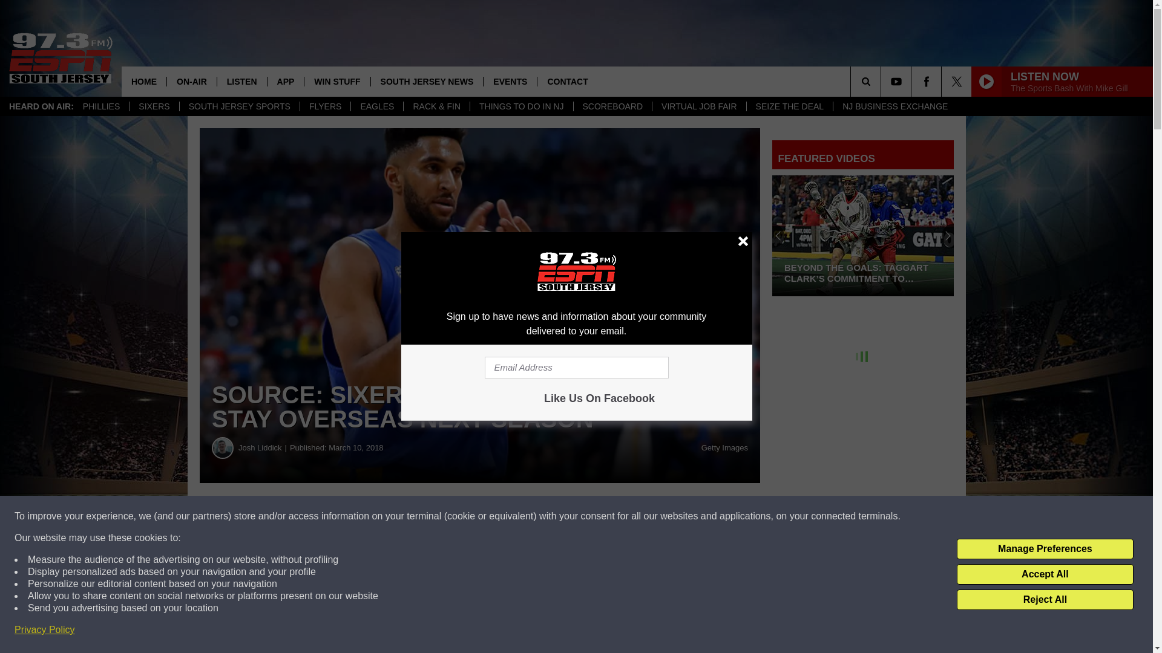 This screenshot has width=1162, height=653. What do you see at coordinates (1045, 549) in the screenshot?
I see `Manage Preferences` at bounding box center [1045, 549].